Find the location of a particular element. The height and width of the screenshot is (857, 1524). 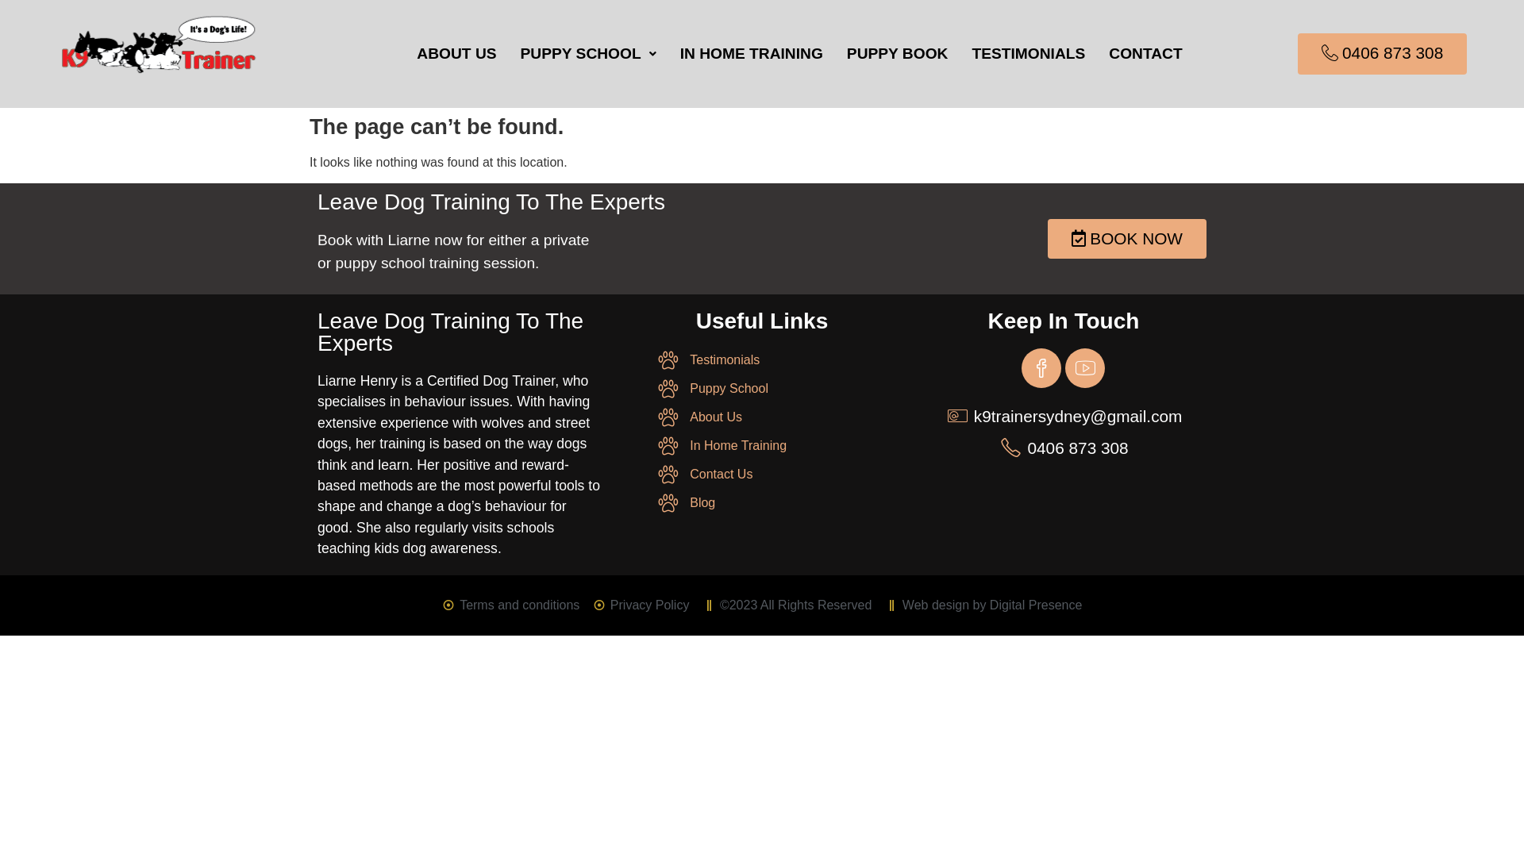

BOOK NOW is located at coordinates (1127, 240).